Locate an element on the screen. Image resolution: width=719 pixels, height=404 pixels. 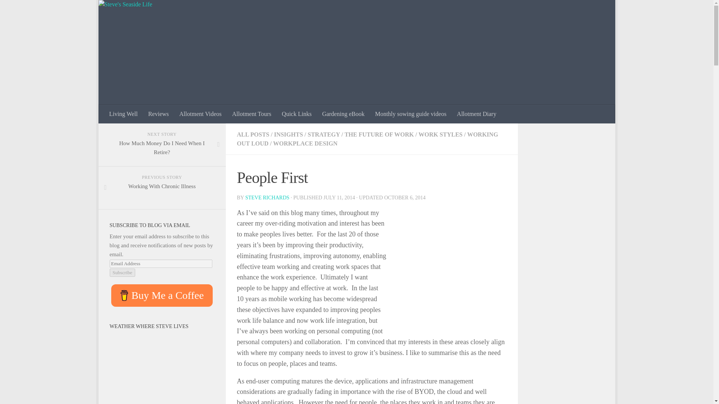
STRATEGY is located at coordinates (324, 135).